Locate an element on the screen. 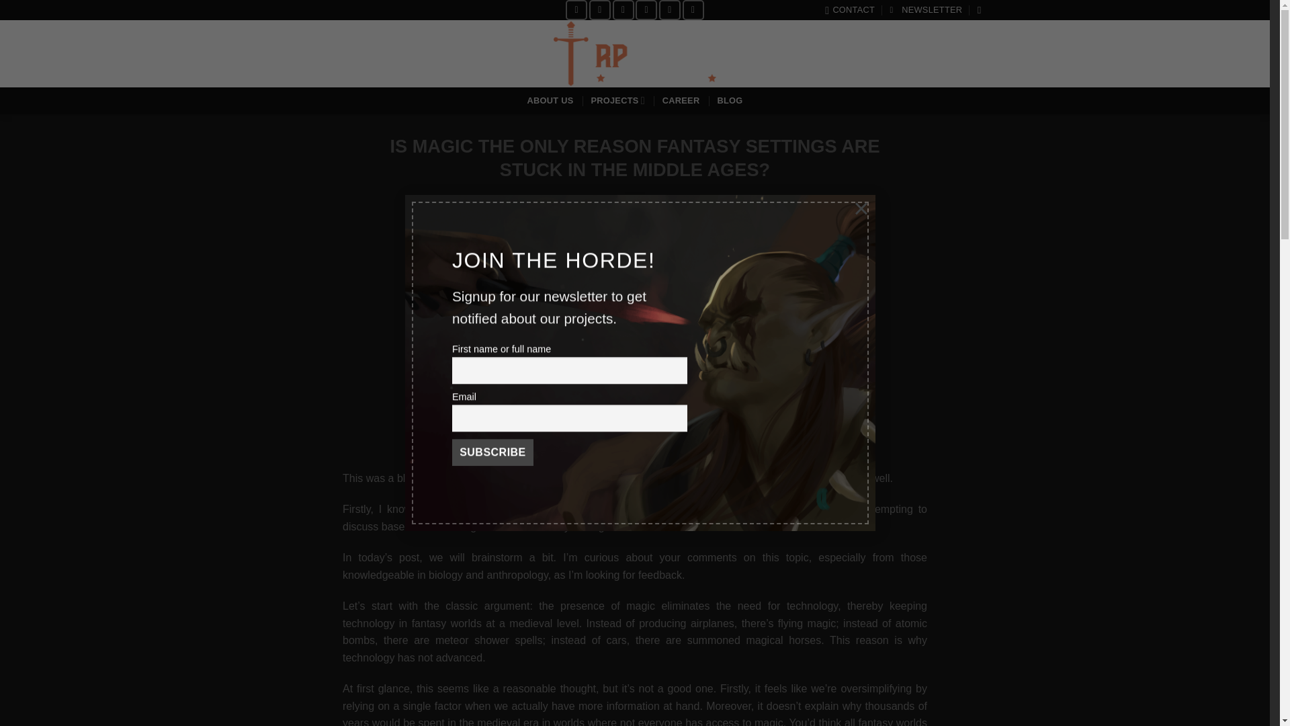 This screenshot has height=726, width=1290. ABOUT US is located at coordinates (551, 101).